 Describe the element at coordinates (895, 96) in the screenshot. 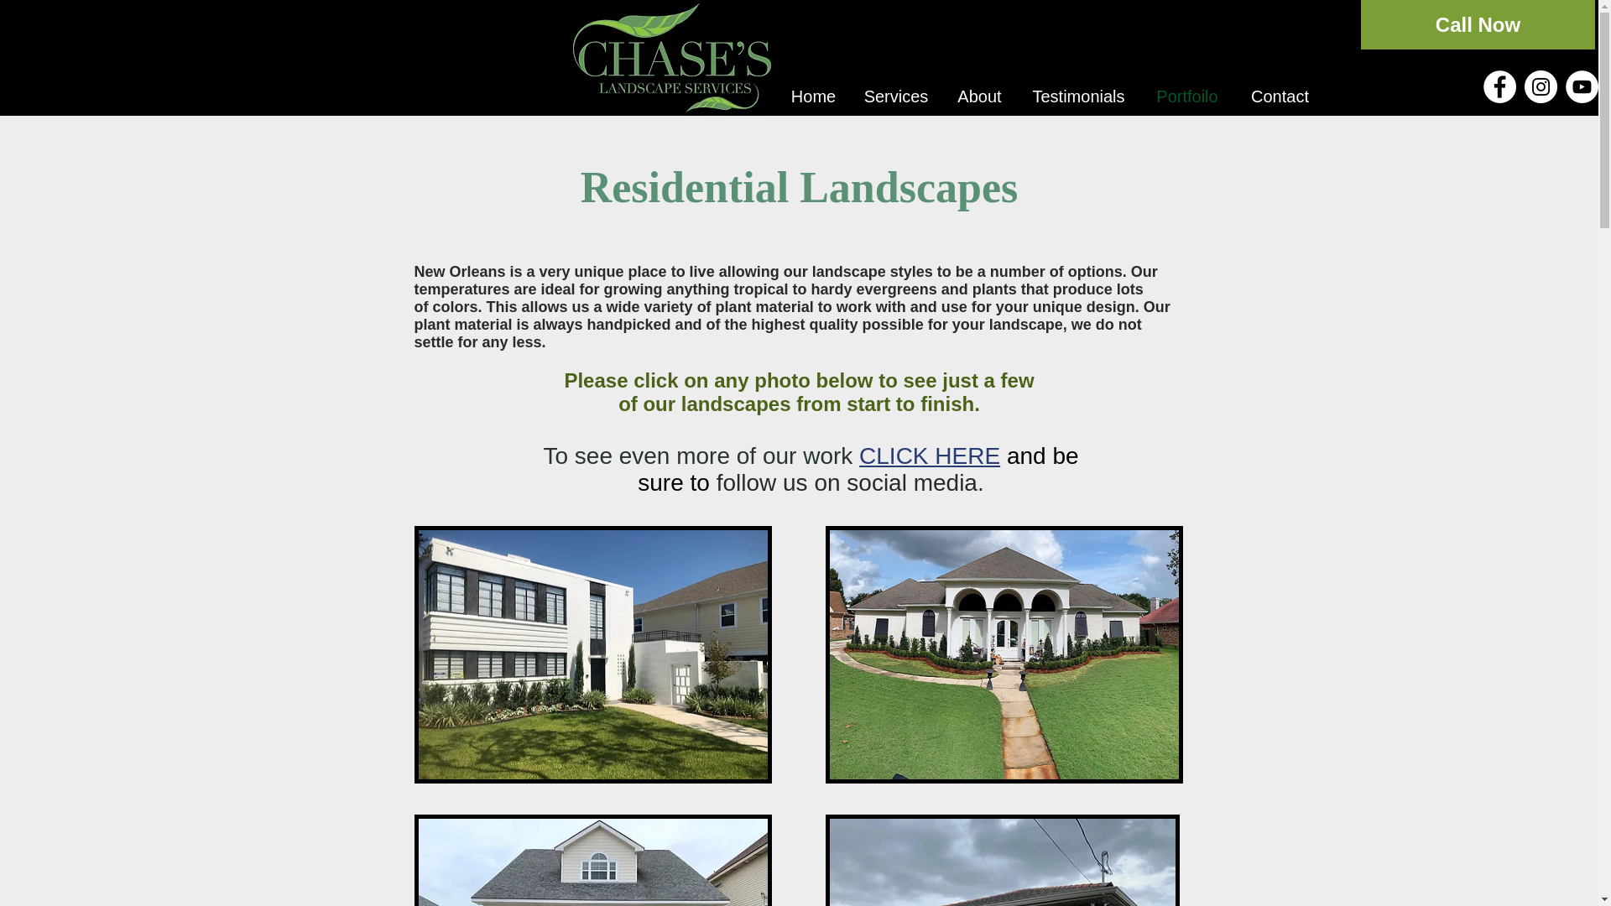

I see `Services` at that location.